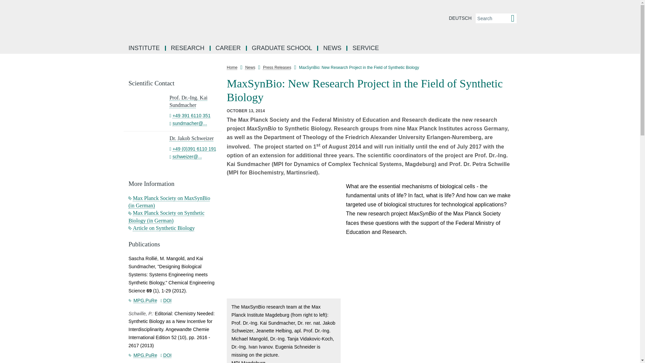 This screenshot has height=363, width=645. What do you see at coordinates (191, 138) in the screenshot?
I see `More information about Dr. Jakob Schweizer` at bounding box center [191, 138].